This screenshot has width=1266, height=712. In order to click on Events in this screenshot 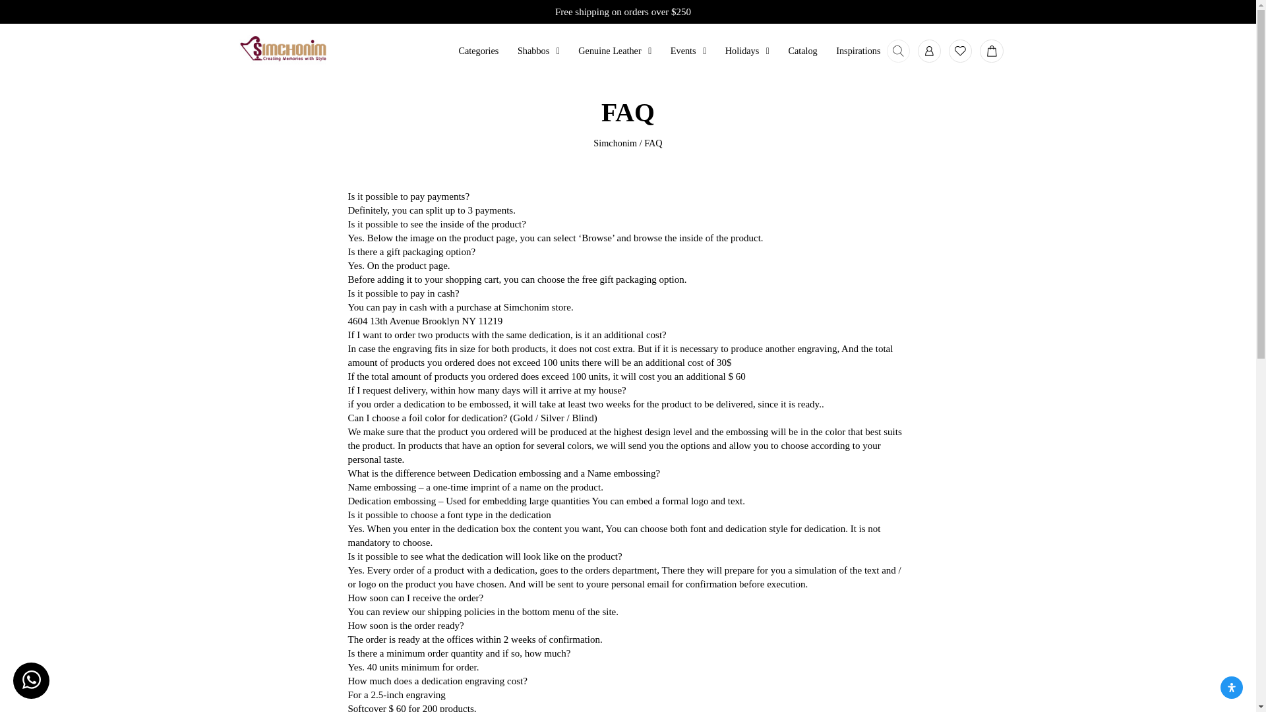, I will do `click(688, 50)`.